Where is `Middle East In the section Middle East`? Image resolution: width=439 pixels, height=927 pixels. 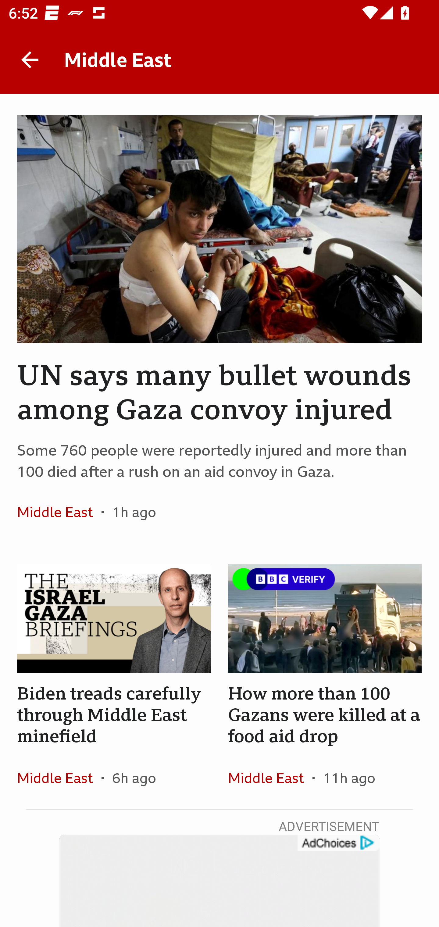
Middle East In the section Middle East is located at coordinates (59, 778).